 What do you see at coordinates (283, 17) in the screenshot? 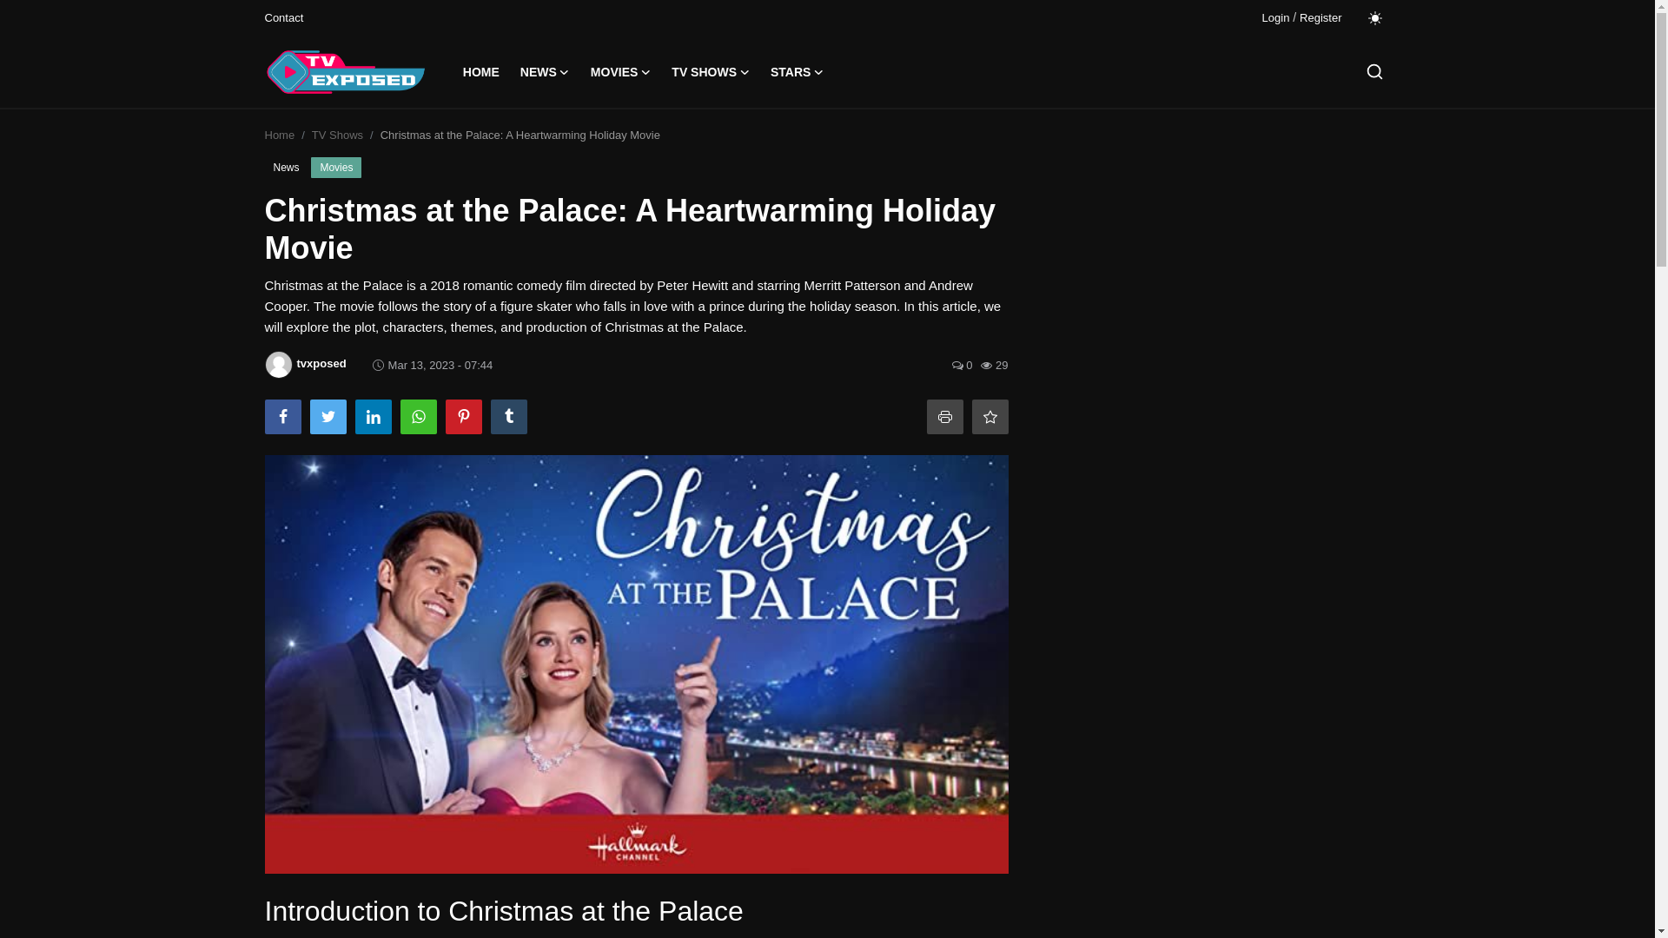
I see `Contact` at bounding box center [283, 17].